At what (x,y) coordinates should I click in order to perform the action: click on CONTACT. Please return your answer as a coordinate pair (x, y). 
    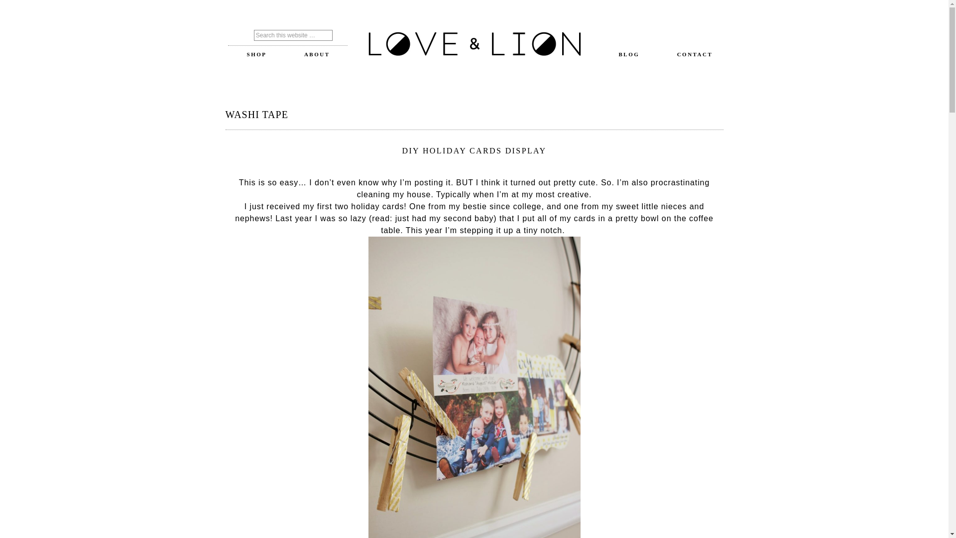
    Looking at the image, I should click on (695, 54).